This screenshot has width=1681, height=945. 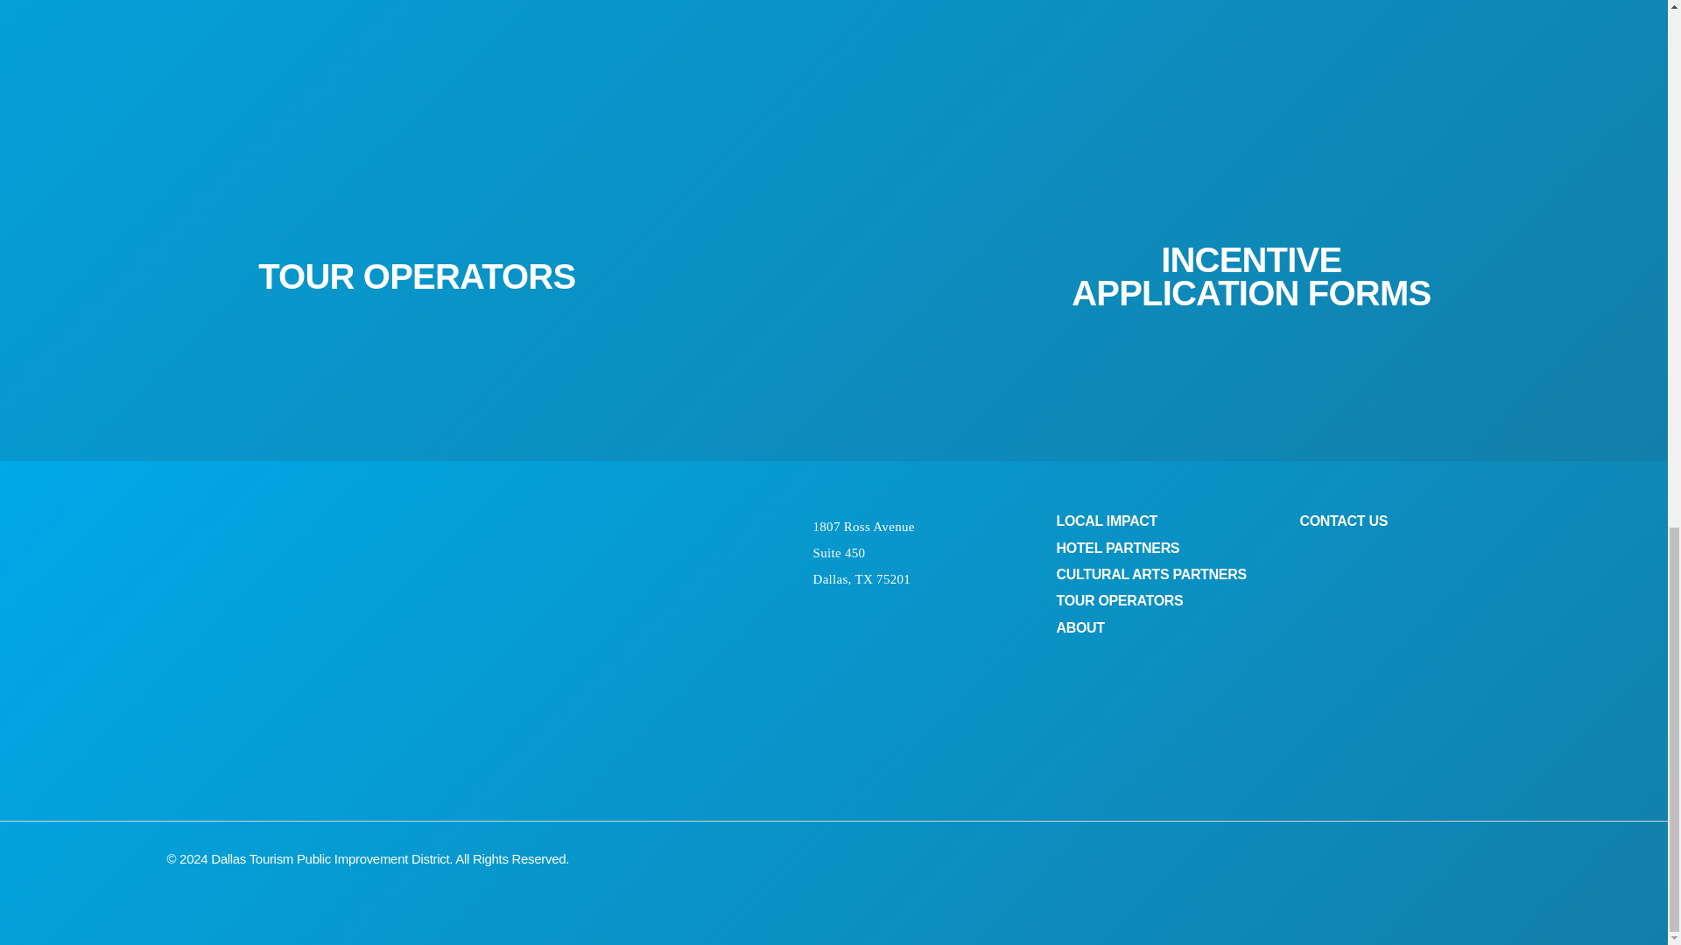 What do you see at coordinates (1343, 521) in the screenshot?
I see `CONTACT US` at bounding box center [1343, 521].